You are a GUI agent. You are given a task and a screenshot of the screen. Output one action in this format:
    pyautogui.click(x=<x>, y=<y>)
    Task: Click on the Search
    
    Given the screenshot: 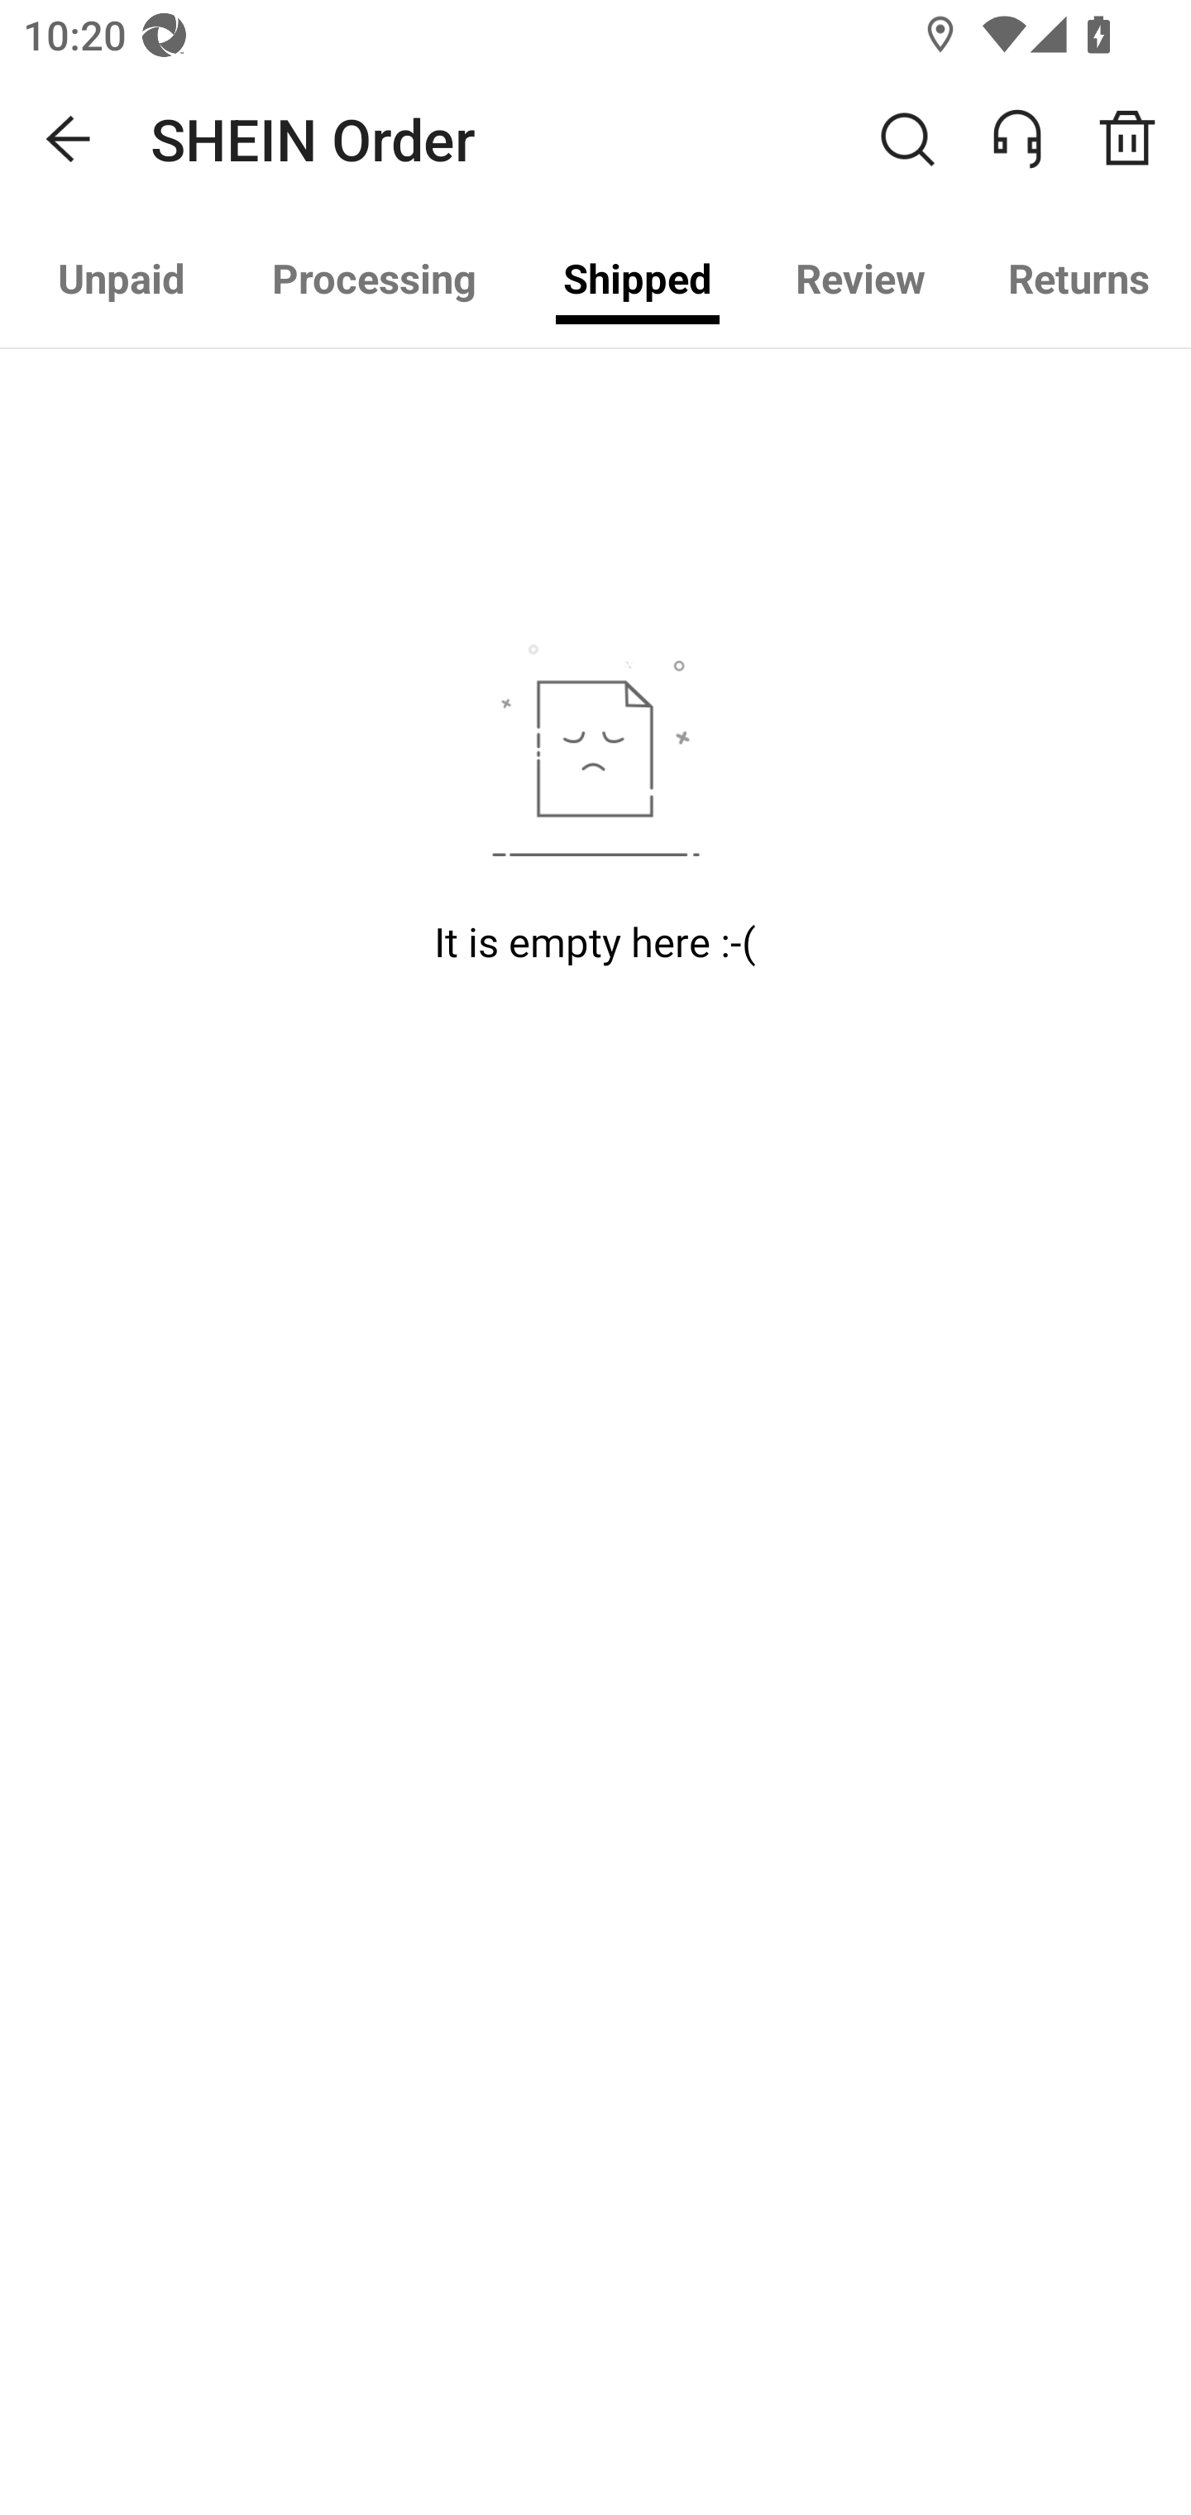 What is the action you would take?
    pyautogui.click(x=907, y=139)
    